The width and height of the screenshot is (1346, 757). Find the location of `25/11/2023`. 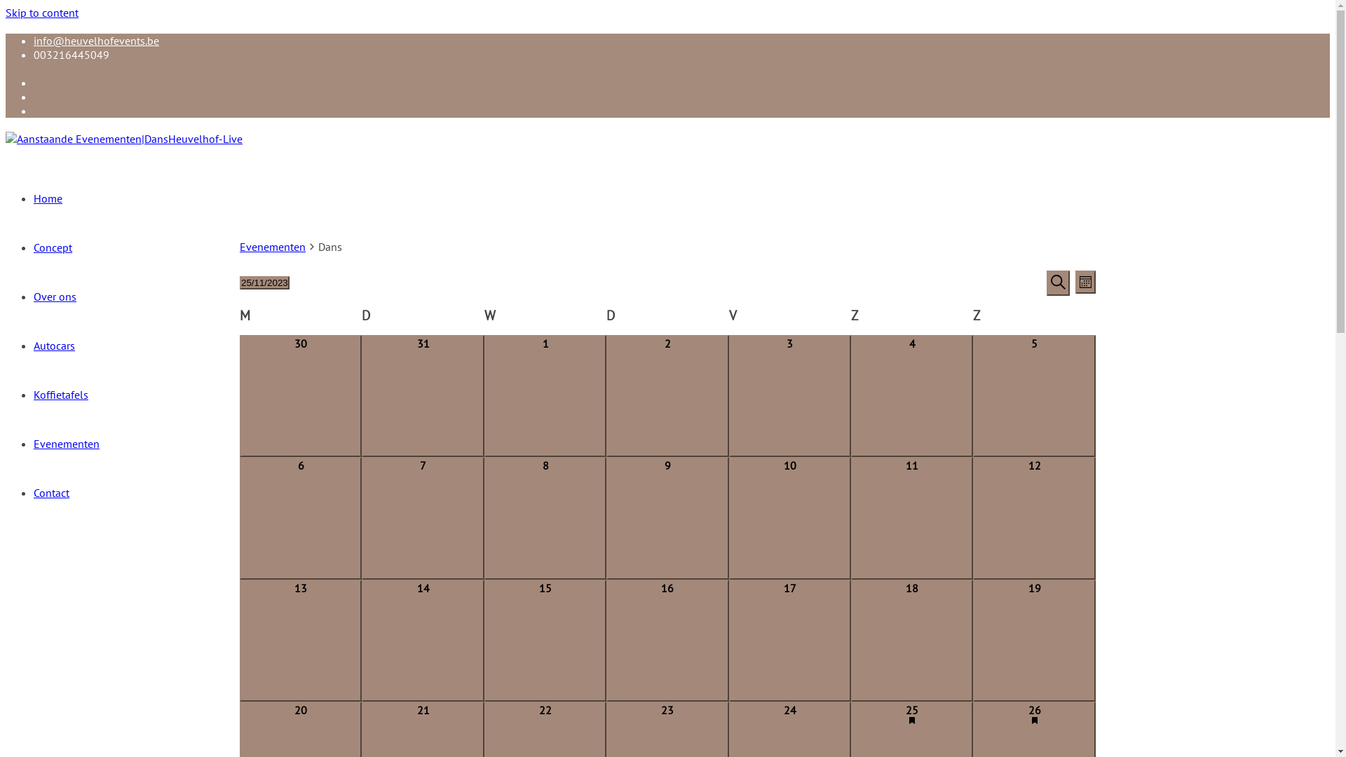

25/11/2023 is located at coordinates (265, 283).